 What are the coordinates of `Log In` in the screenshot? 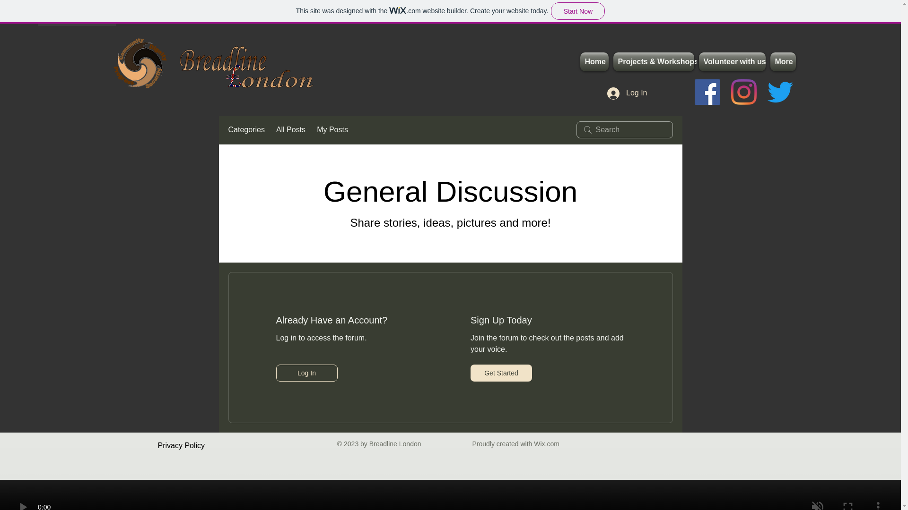 It's located at (627, 93).